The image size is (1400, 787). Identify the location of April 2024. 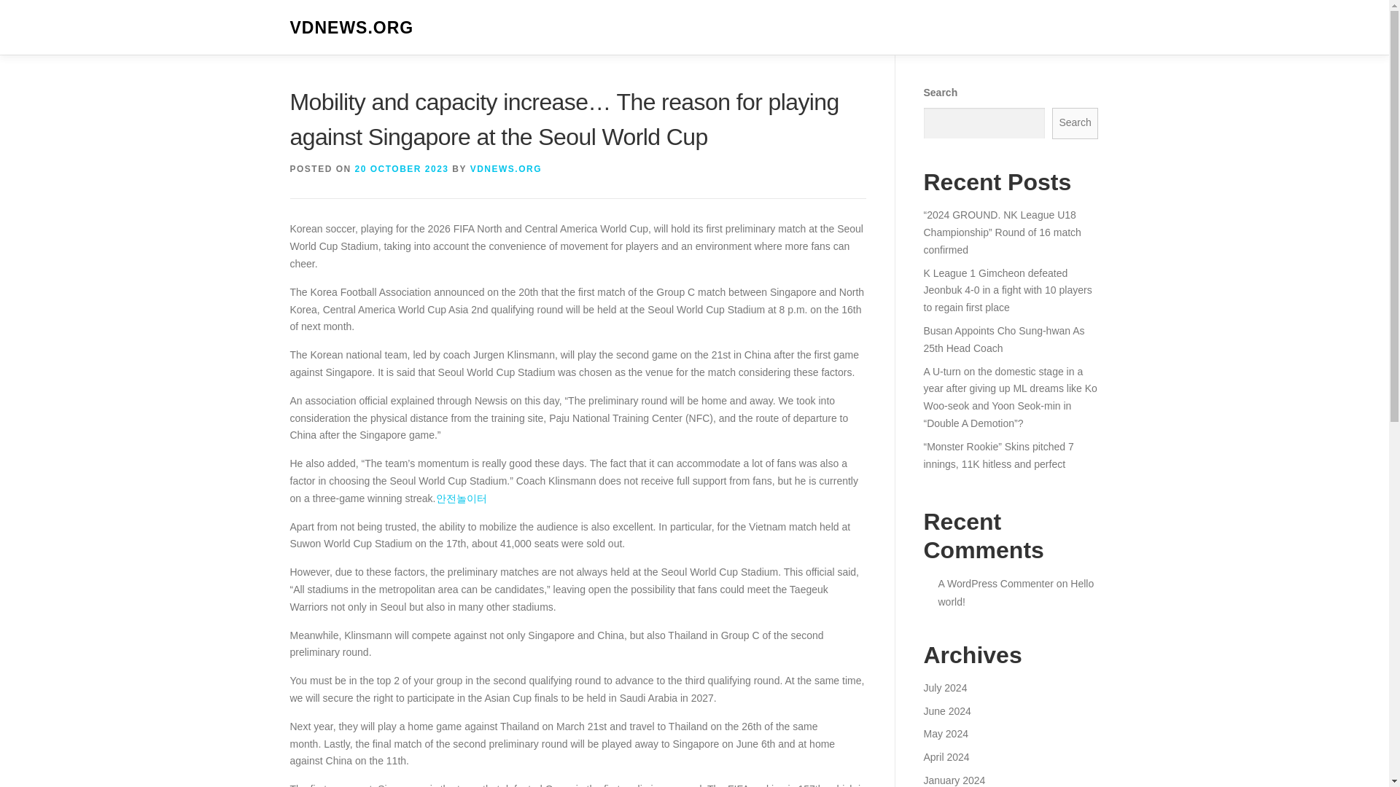
(945, 756).